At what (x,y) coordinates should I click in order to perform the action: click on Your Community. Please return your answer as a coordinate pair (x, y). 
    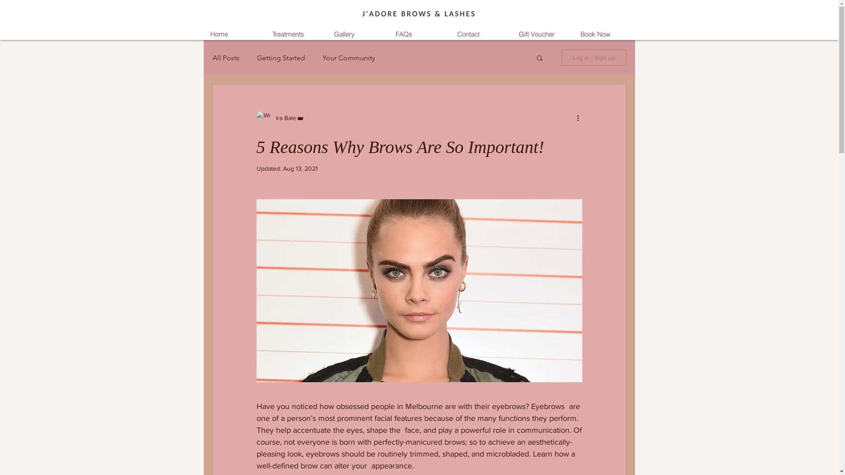
    Looking at the image, I should click on (349, 58).